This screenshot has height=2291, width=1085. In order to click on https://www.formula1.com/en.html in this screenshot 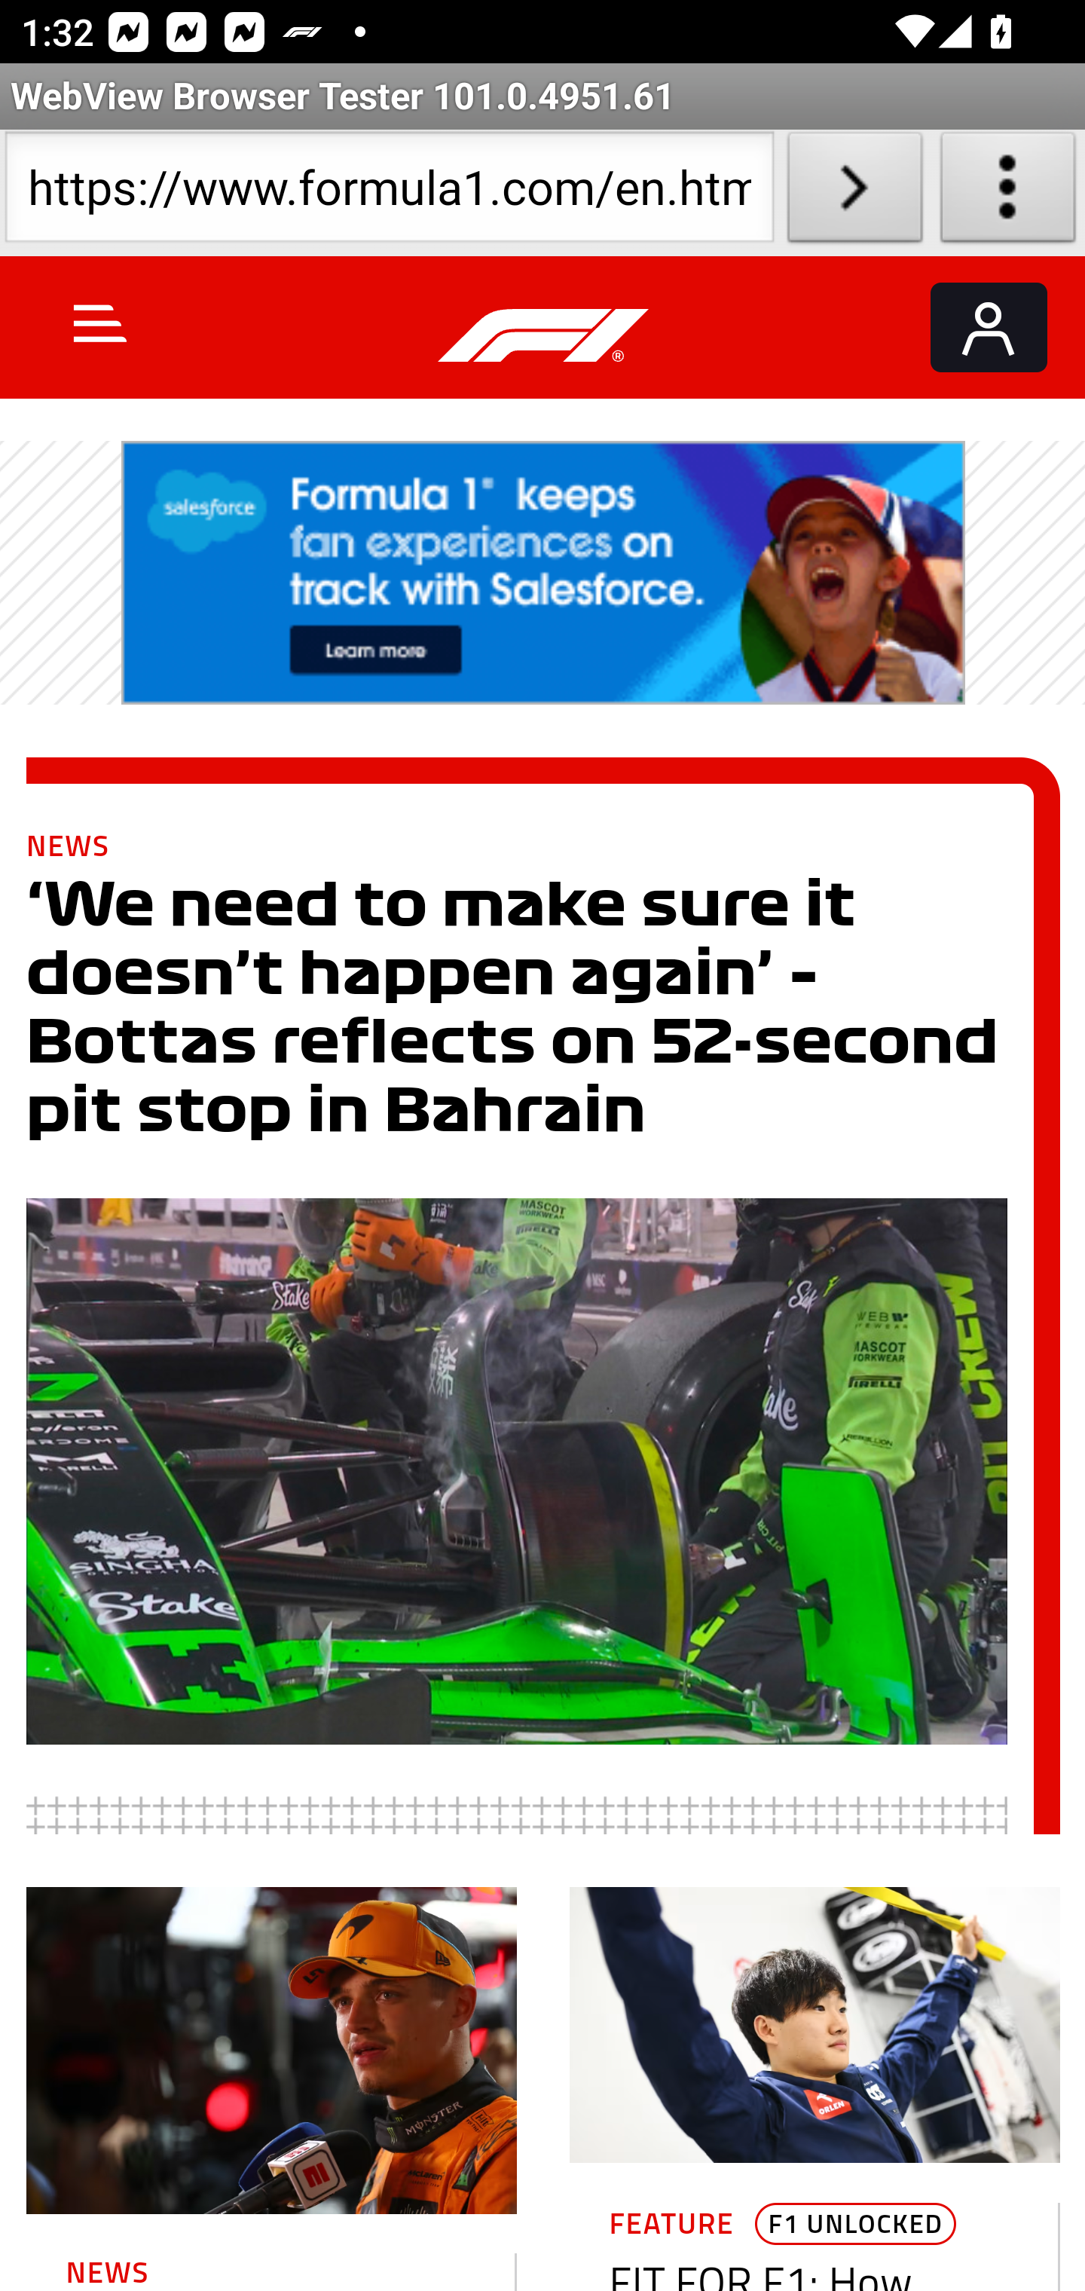, I will do `click(389, 193)`.